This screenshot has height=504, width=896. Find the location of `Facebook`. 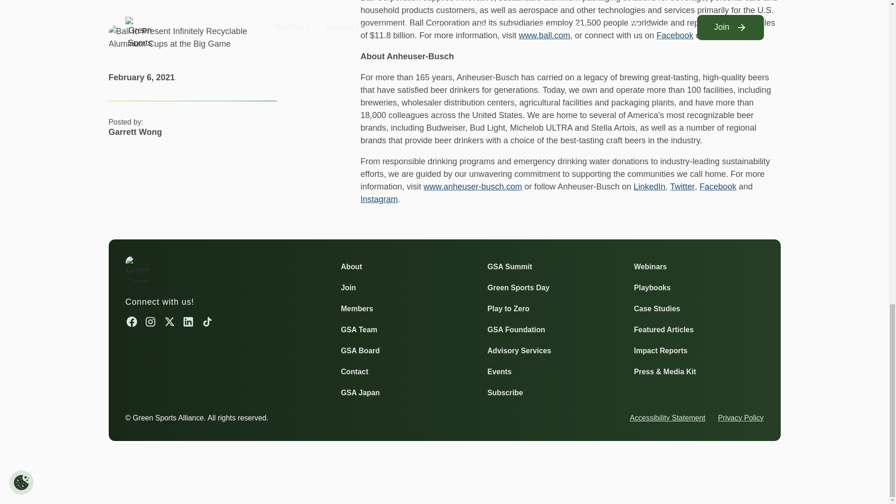

Facebook is located at coordinates (675, 35).